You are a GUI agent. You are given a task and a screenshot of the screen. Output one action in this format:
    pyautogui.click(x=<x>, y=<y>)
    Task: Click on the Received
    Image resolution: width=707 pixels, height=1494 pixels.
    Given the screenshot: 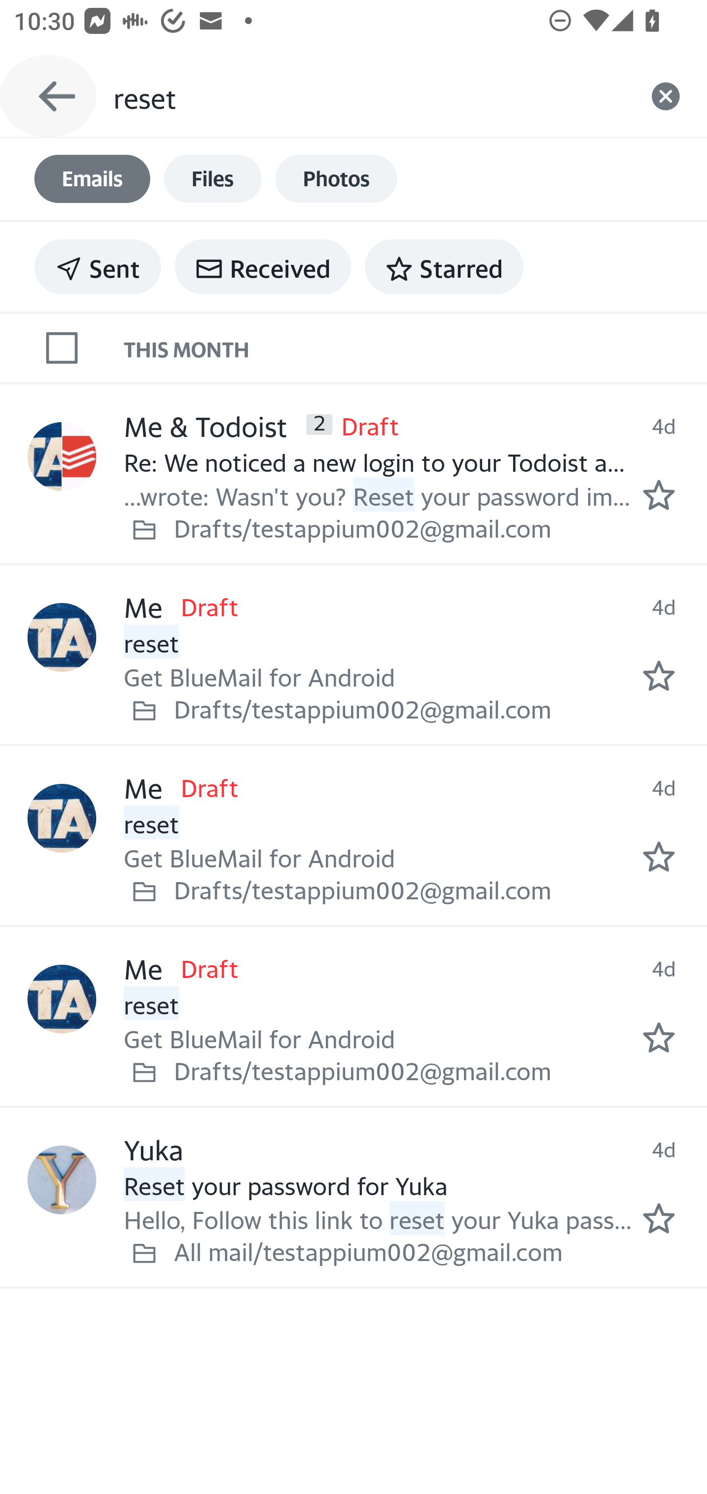 What is the action you would take?
    pyautogui.click(x=263, y=266)
    